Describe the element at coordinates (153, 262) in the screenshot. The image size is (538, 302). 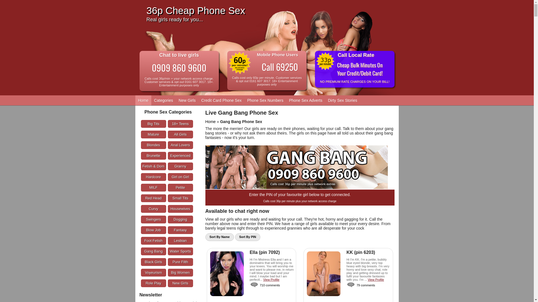
I see `Black Girls` at that location.